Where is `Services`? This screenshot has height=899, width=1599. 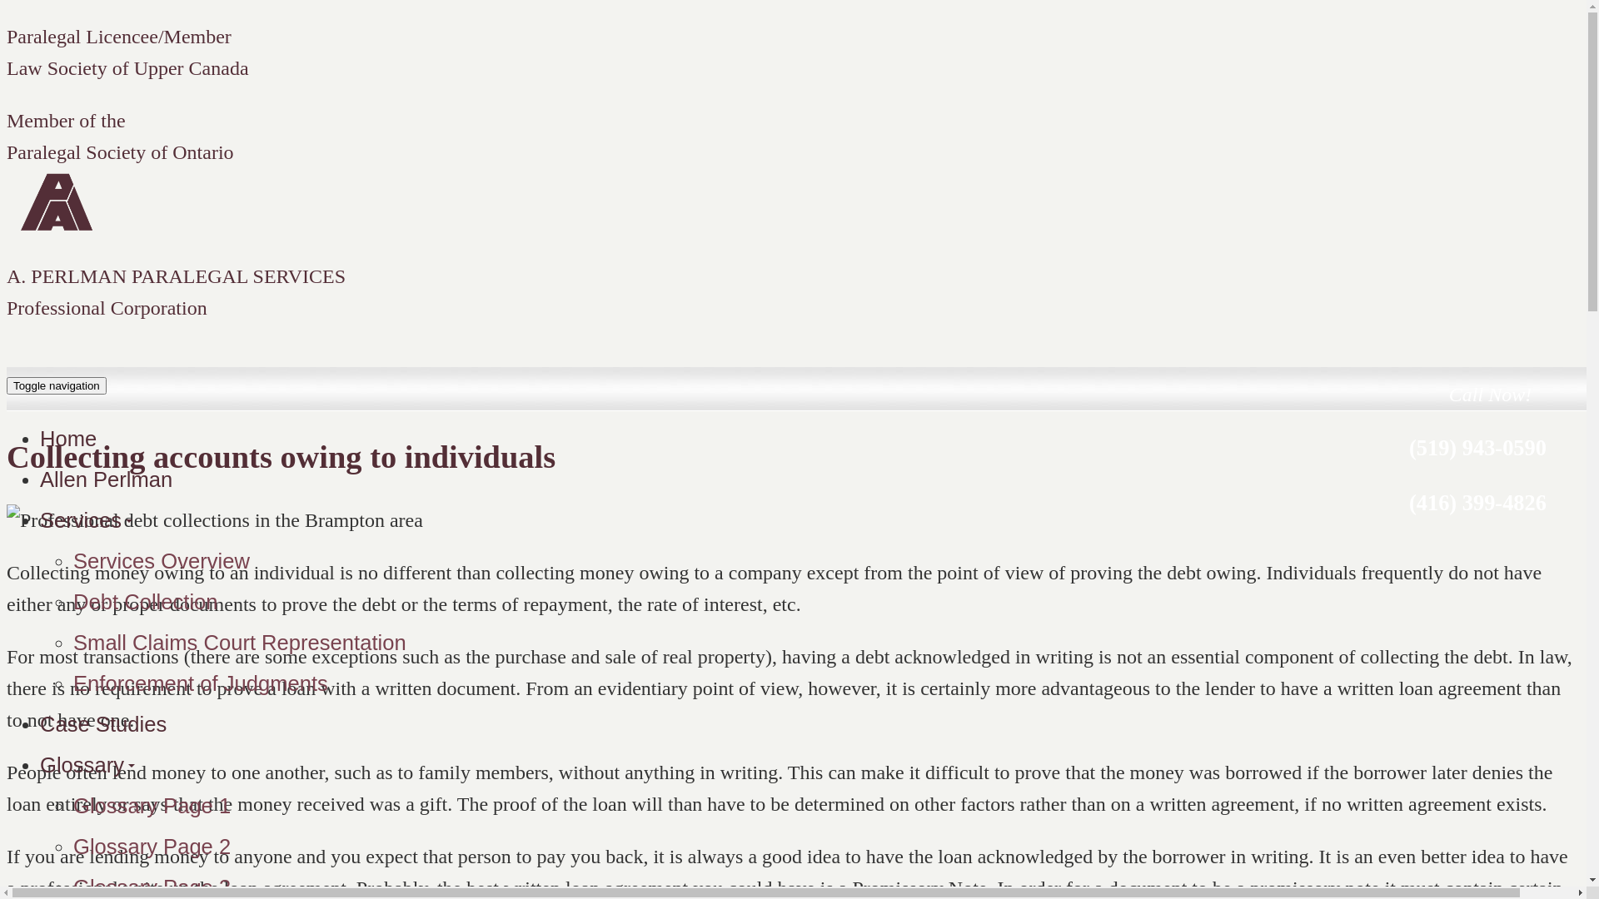 Services is located at coordinates (87, 520).